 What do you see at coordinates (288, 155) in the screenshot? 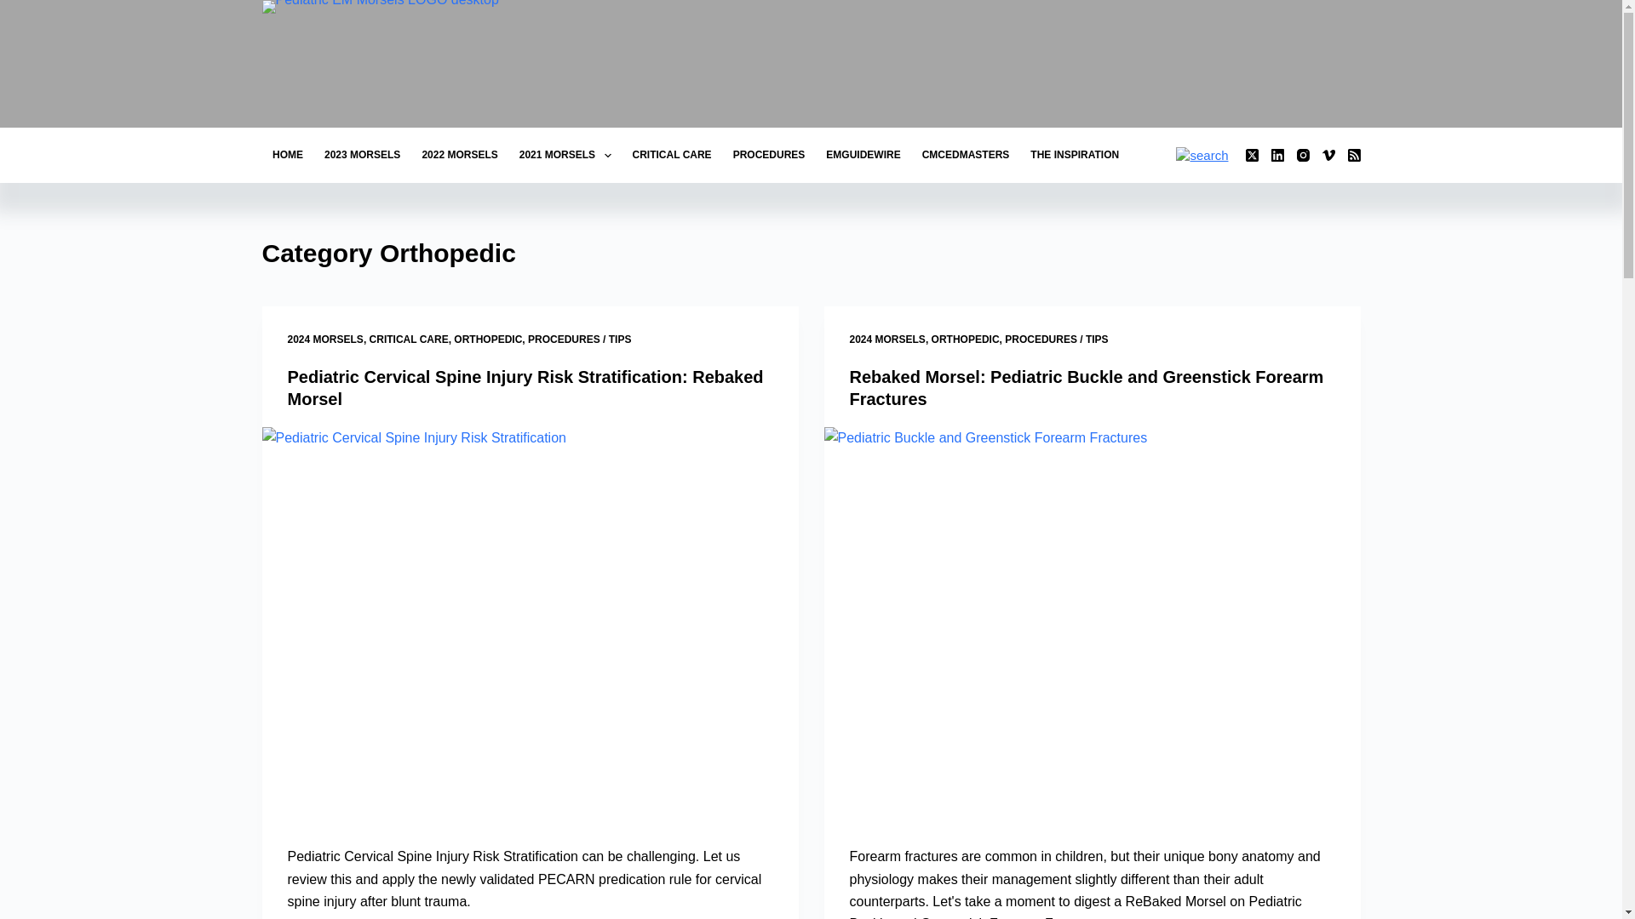
I see `HOME` at bounding box center [288, 155].